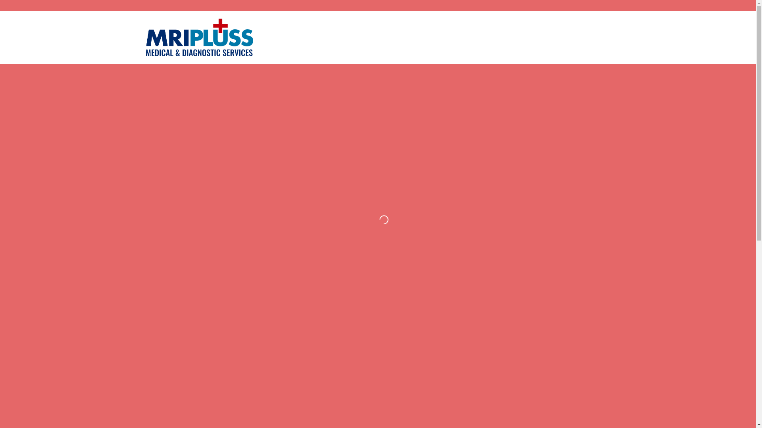 The width and height of the screenshot is (762, 428). Describe the element at coordinates (195, 141) in the screenshot. I see `Acceder` at that location.